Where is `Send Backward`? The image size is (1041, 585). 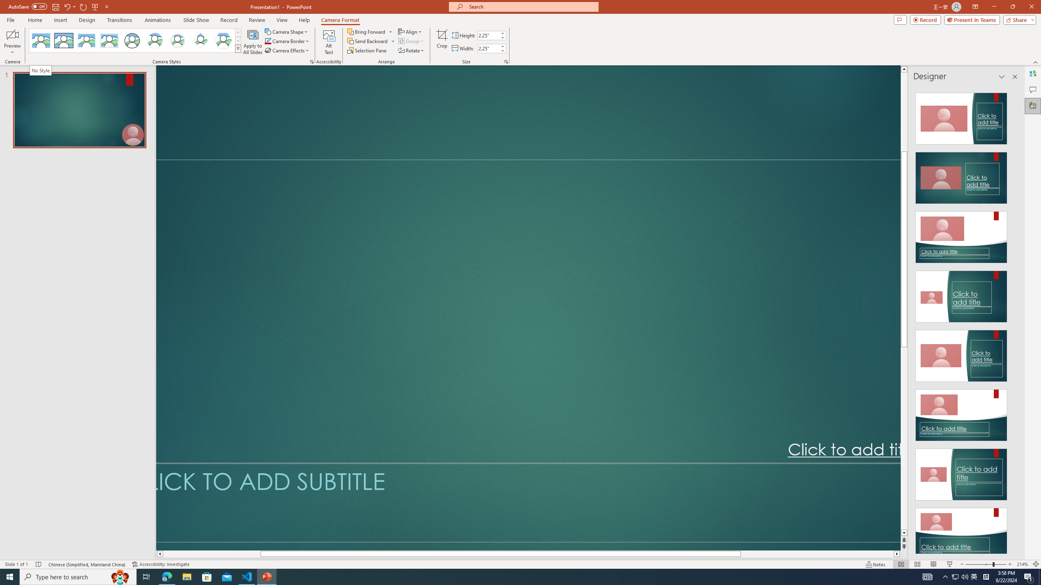 Send Backward is located at coordinates (371, 41).